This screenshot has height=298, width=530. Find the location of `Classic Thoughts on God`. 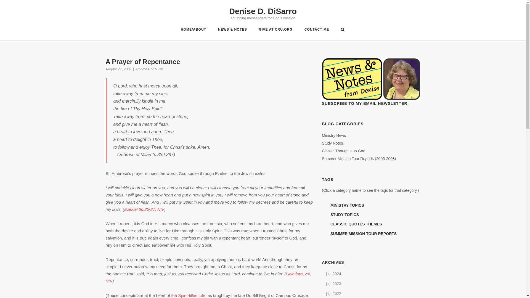

Classic Thoughts on God is located at coordinates (343, 151).